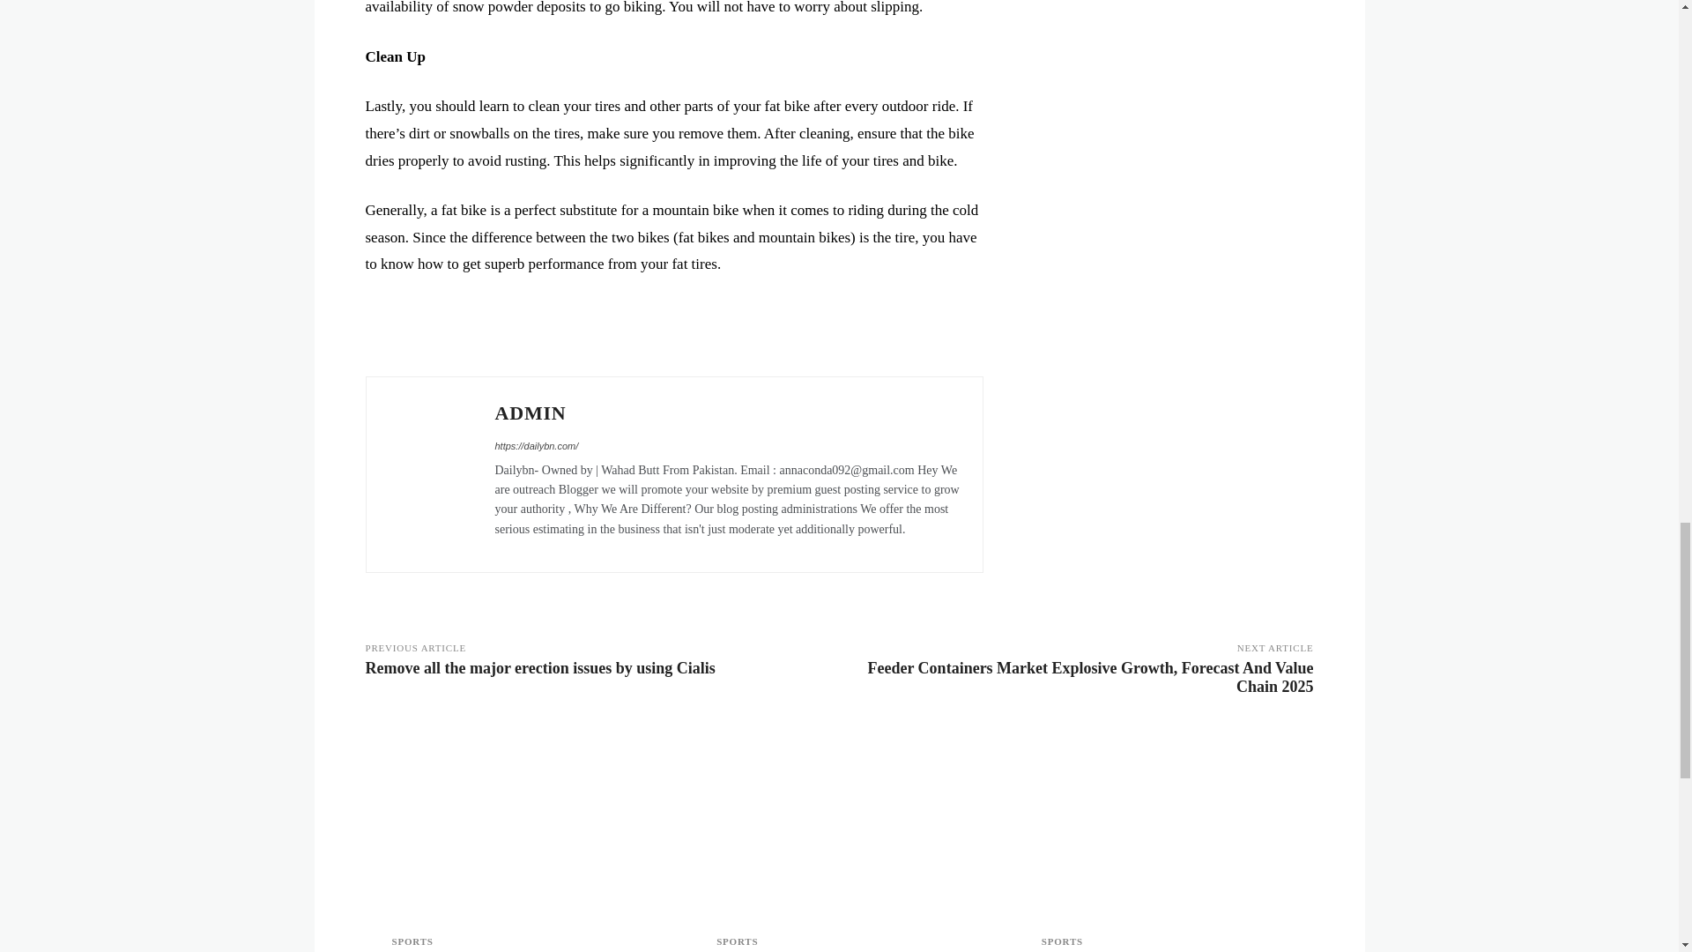 This screenshot has height=952, width=1692. What do you see at coordinates (728, 413) in the screenshot?
I see `ADMIN` at bounding box center [728, 413].